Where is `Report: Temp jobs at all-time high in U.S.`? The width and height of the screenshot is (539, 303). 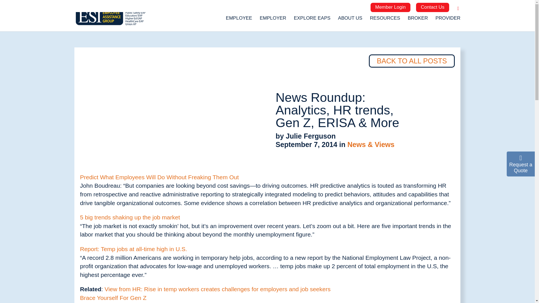 Report: Temp jobs at all-time high in U.S. is located at coordinates (133, 249).